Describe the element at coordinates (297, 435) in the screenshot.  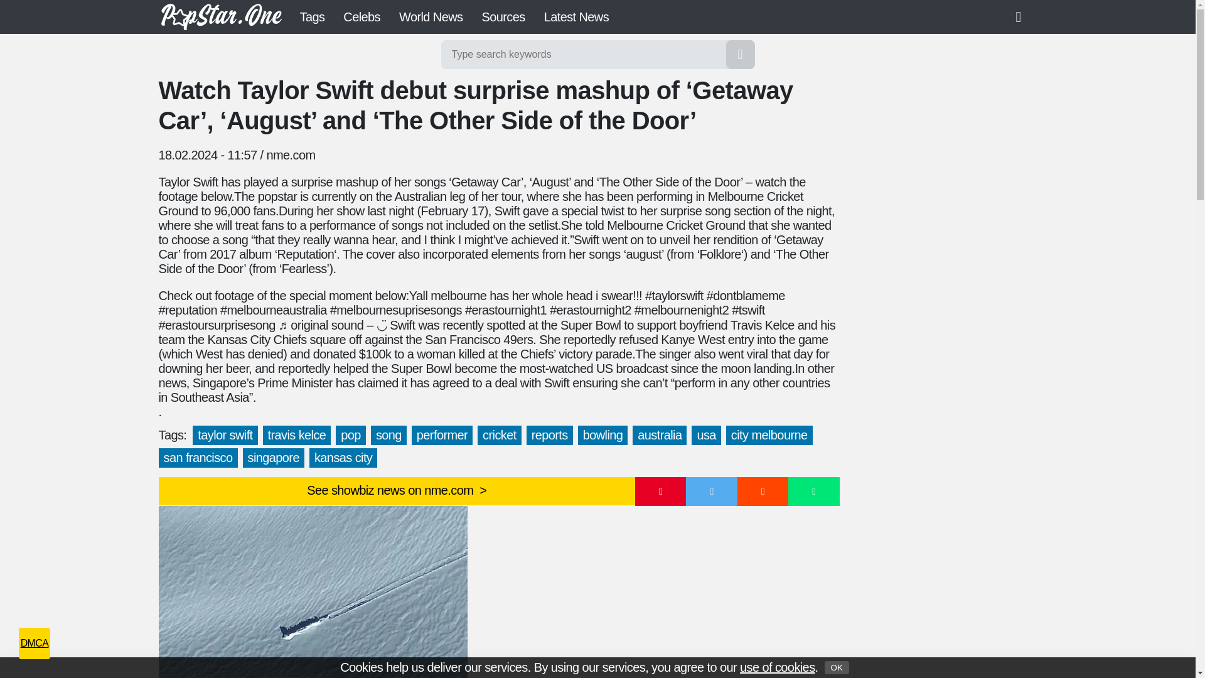
I see `travis kelce` at that location.